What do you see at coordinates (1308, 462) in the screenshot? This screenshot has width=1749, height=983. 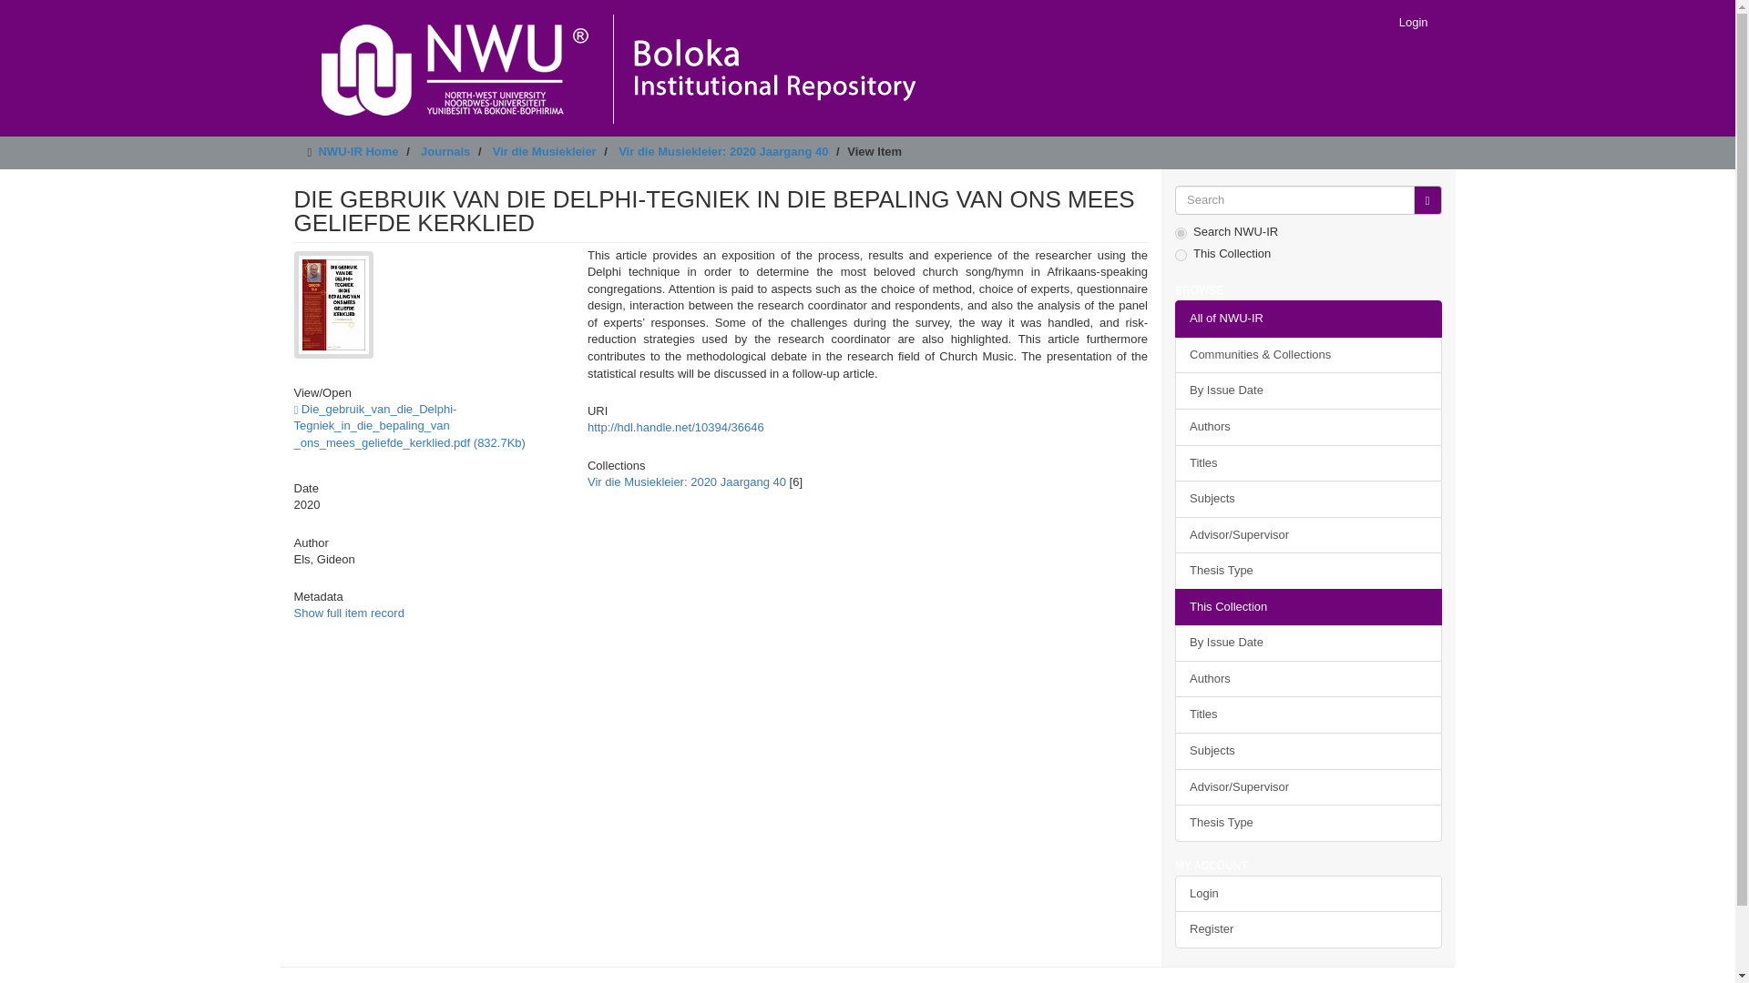 I see `Titles` at bounding box center [1308, 462].